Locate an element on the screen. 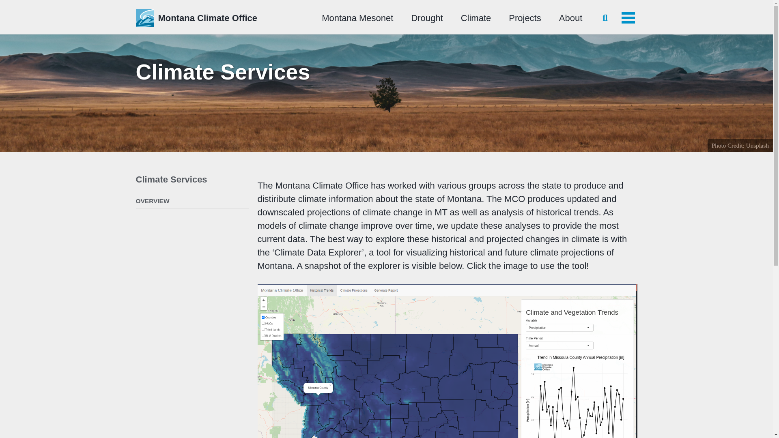  Toggle menu is located at coordinates (628, 17).